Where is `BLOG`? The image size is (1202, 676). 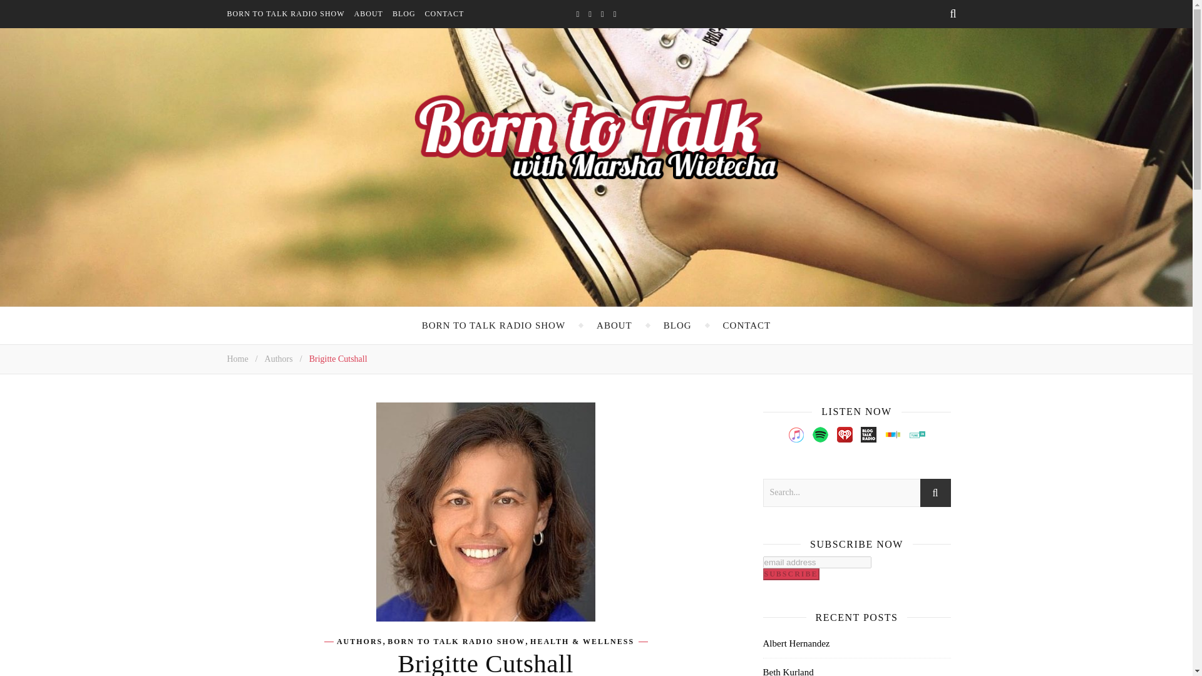 BLOG is located at coordinates (409, 14).